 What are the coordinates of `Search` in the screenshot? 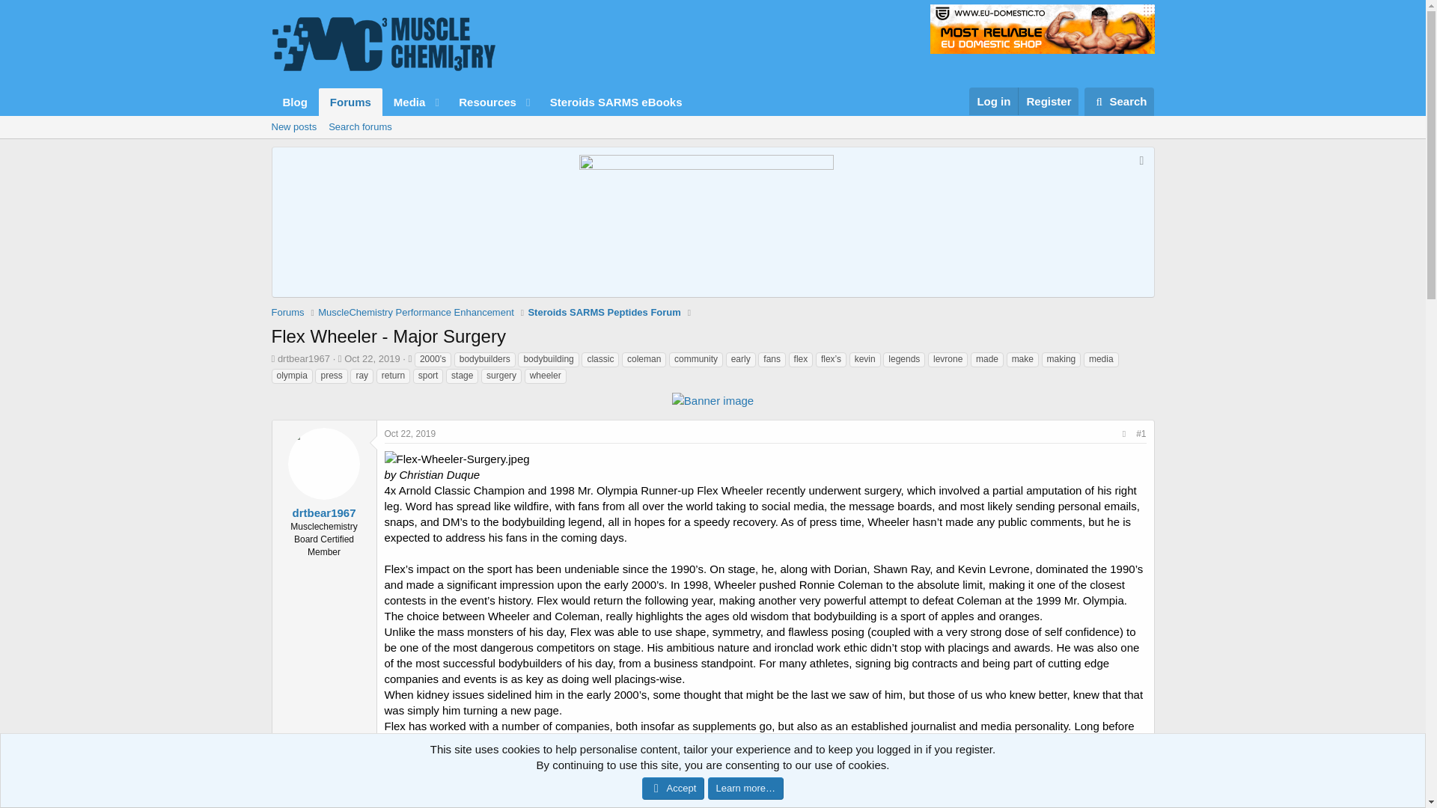 It's located at (304, 358).